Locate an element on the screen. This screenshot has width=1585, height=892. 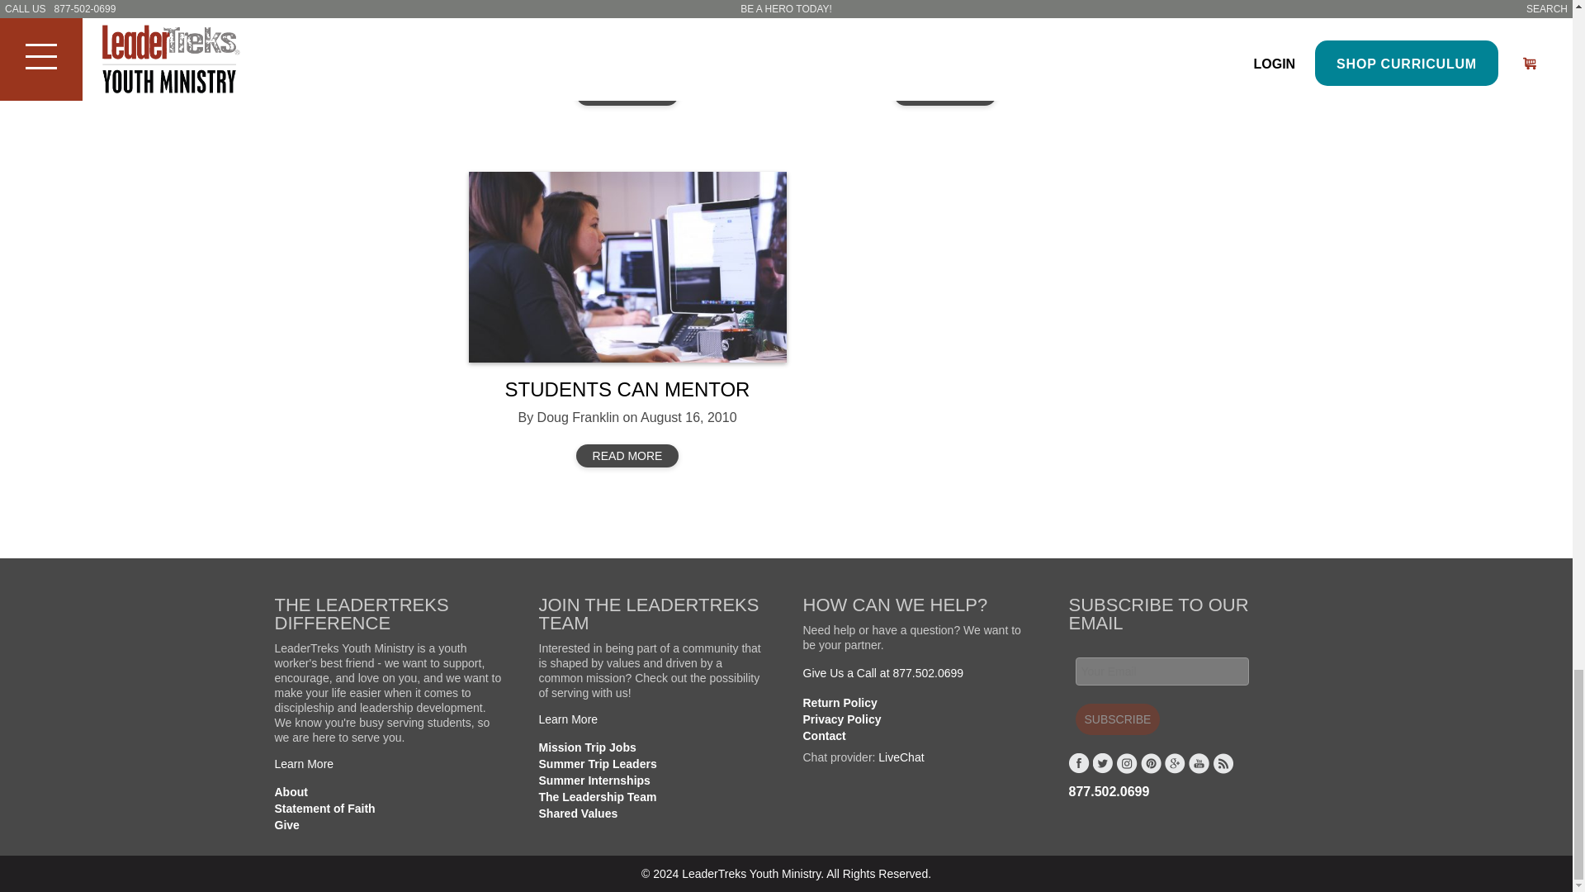
Students can Mentor is located at coordinates (627, 267).